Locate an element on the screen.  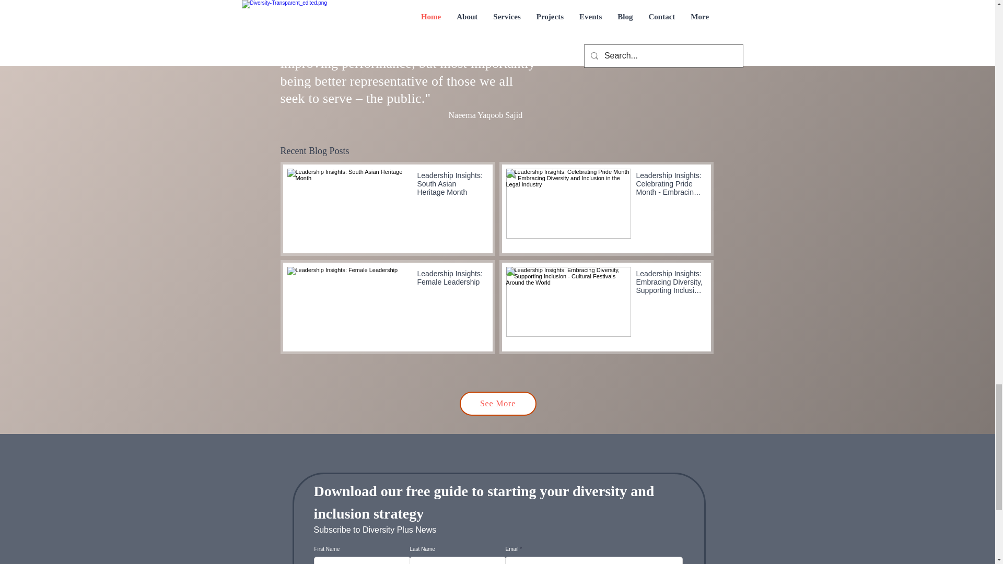
Leadership Insights: South Asian Heritage Month is located at coordinates (450, 186).